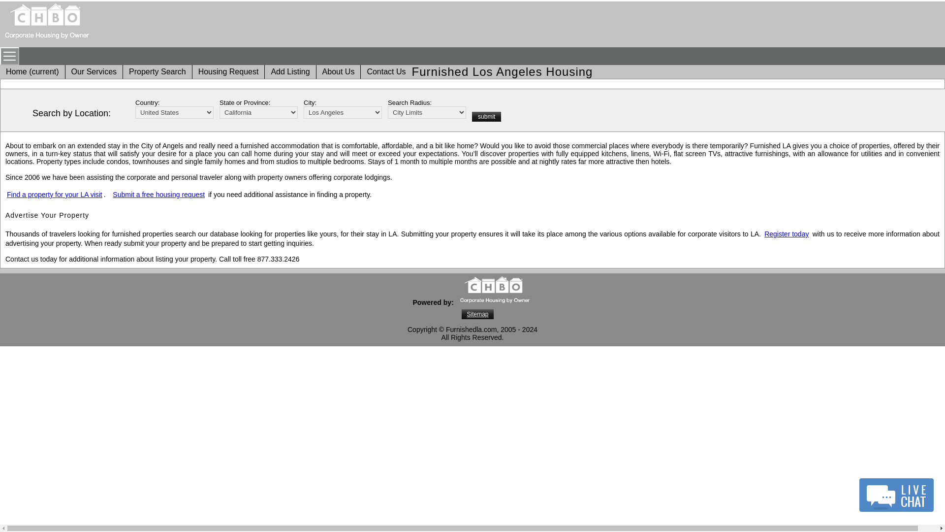  Describe the element at coordinates (54, 194) in the screenshot. I see `Find a property for your LA visit` at that location.